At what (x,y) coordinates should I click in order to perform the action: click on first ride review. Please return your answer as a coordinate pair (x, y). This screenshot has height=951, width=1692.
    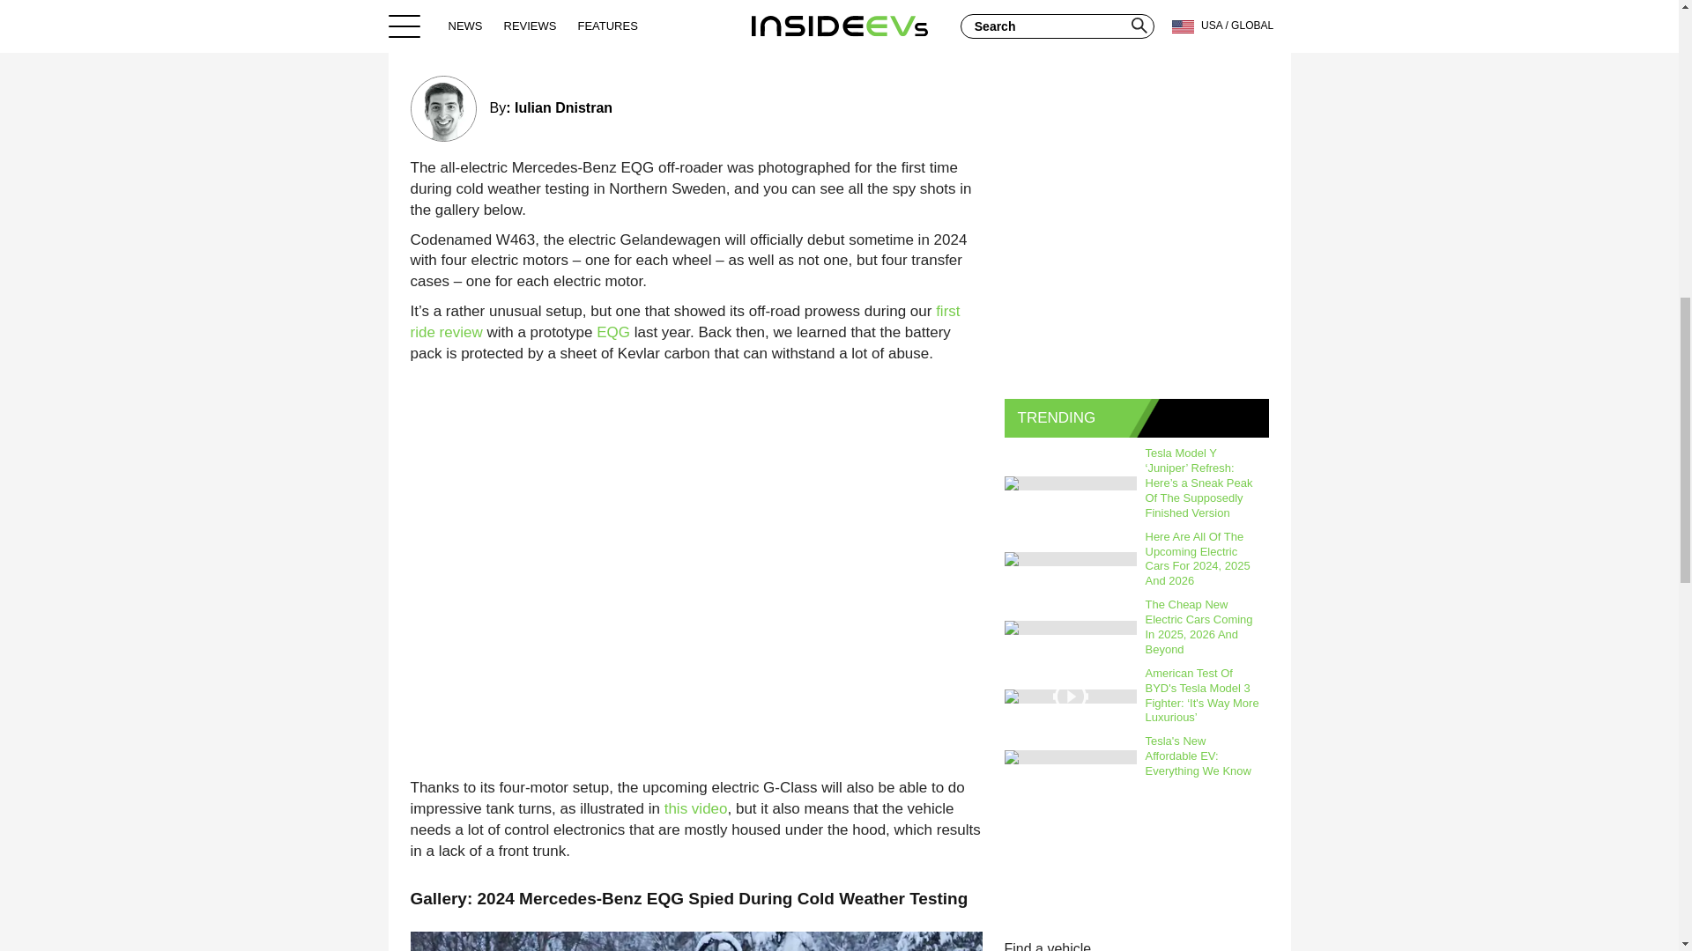
    Looking at the image, I should click on (686, 321).